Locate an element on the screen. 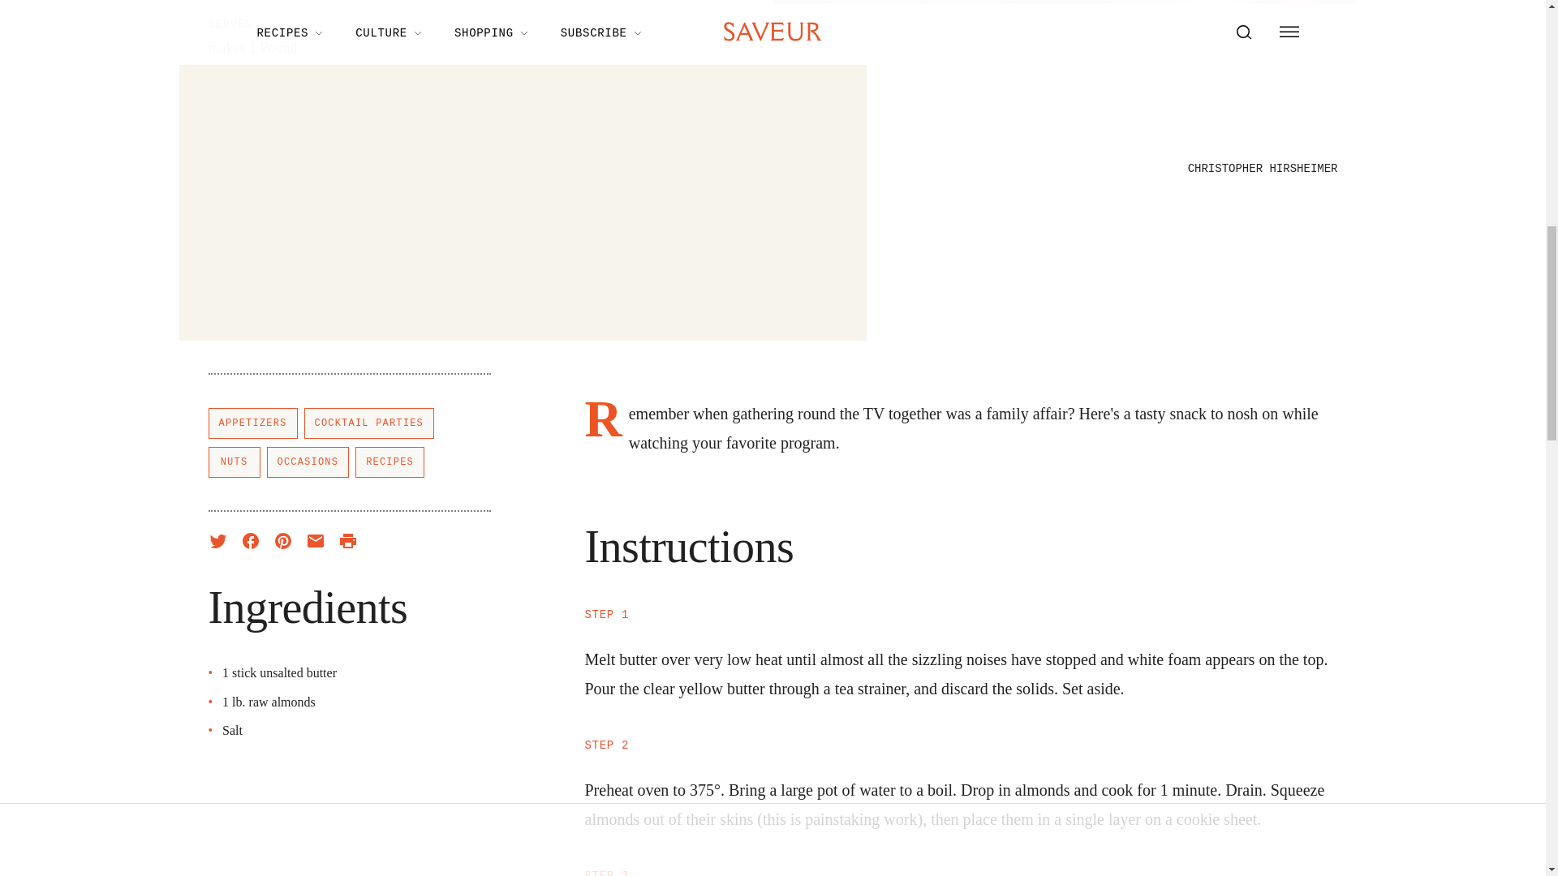 The image size is (1558, 876). COCKTAIL PARTIES is located at coordinates (368, 423).